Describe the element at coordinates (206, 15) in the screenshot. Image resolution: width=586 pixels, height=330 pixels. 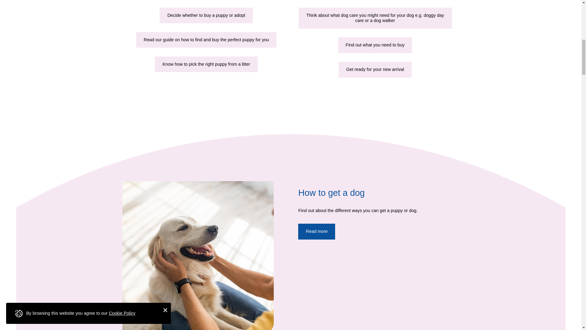
I see `Decide whether to buy a puppy or adopt` at that location.